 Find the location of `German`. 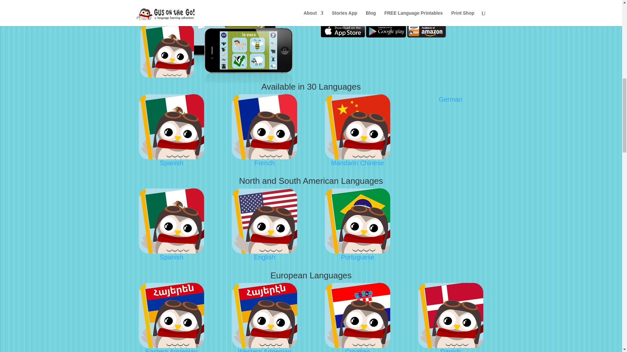

German is located at coordinates (451, 99).